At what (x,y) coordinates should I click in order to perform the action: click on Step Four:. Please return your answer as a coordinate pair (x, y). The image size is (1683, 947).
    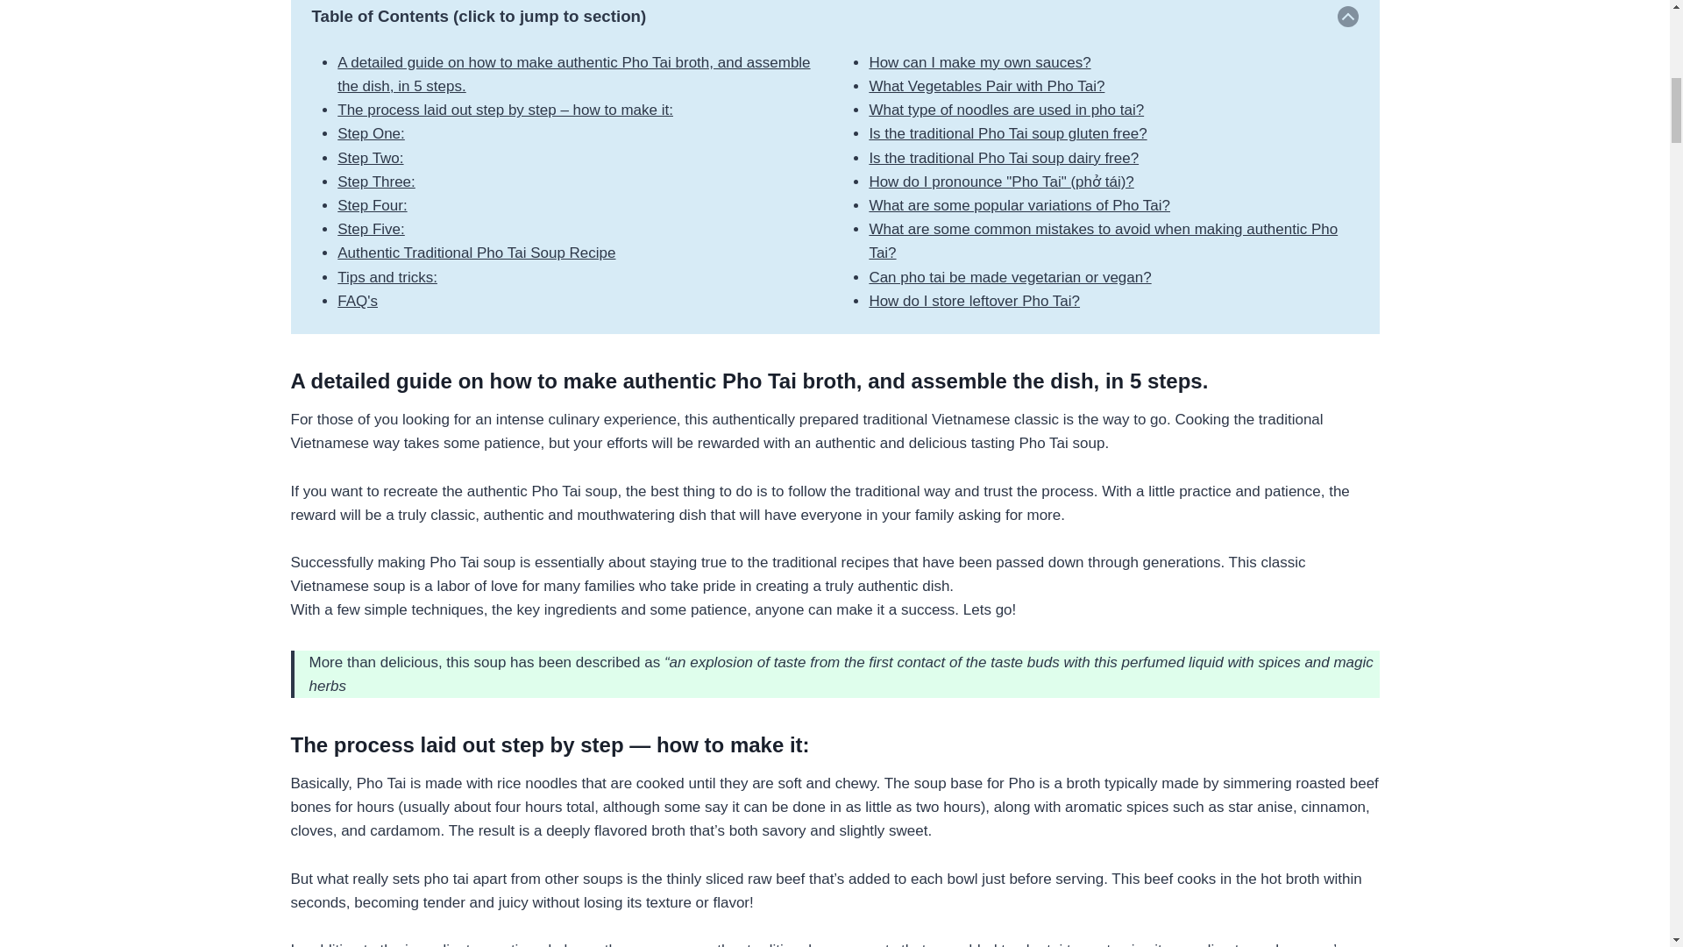
    Looking at the image, I should click on (372, 205).